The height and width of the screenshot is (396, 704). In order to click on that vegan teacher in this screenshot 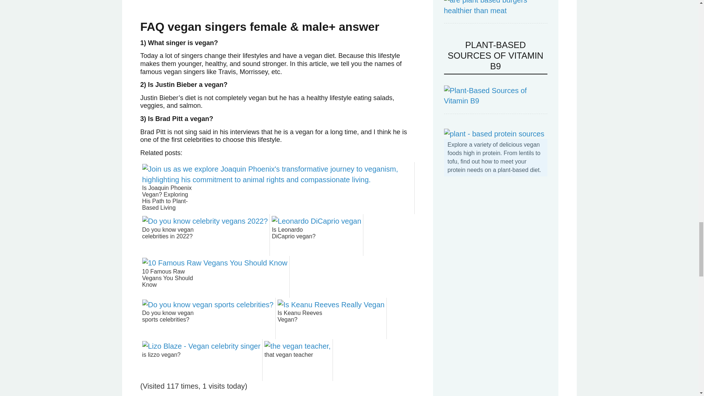, I will do `click(292, 365)`.